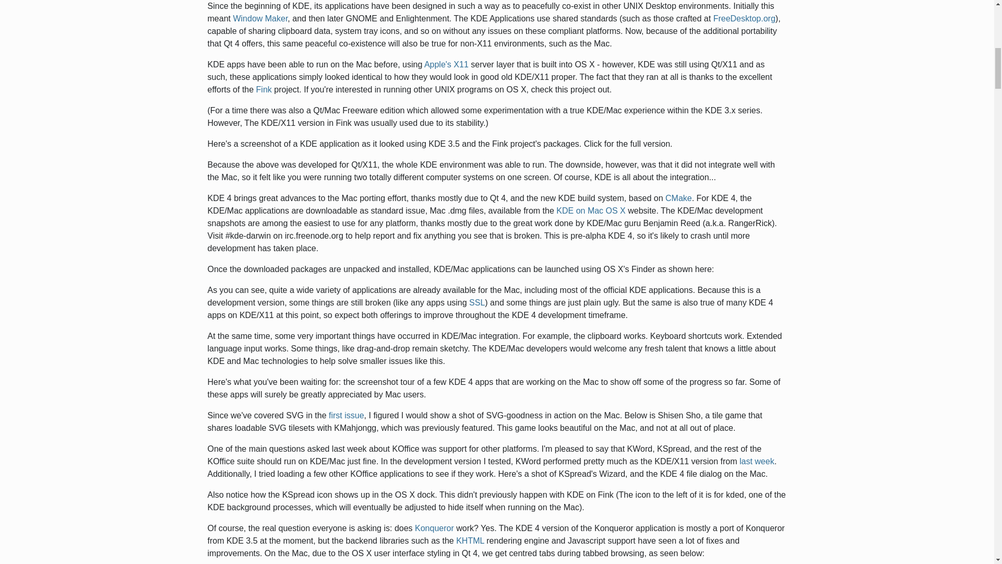 This screenshot has height=564, width=1002. Describe the element at coordinates (591, 210) in the screenshot. I see `KDE on Mac OS X` at that location.